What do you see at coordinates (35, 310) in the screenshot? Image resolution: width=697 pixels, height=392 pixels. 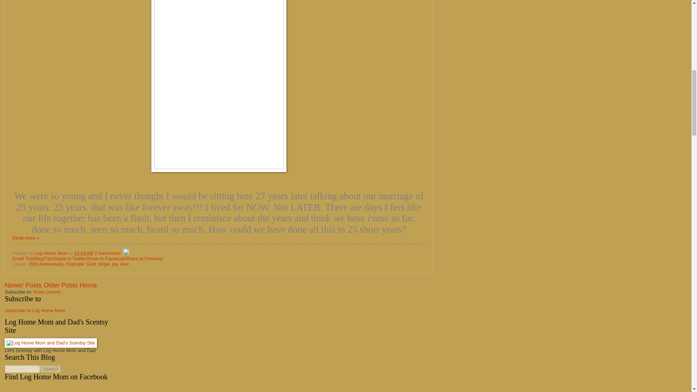 I see `Subscribe to Log Home Mom` at bounding box center [35, 310].